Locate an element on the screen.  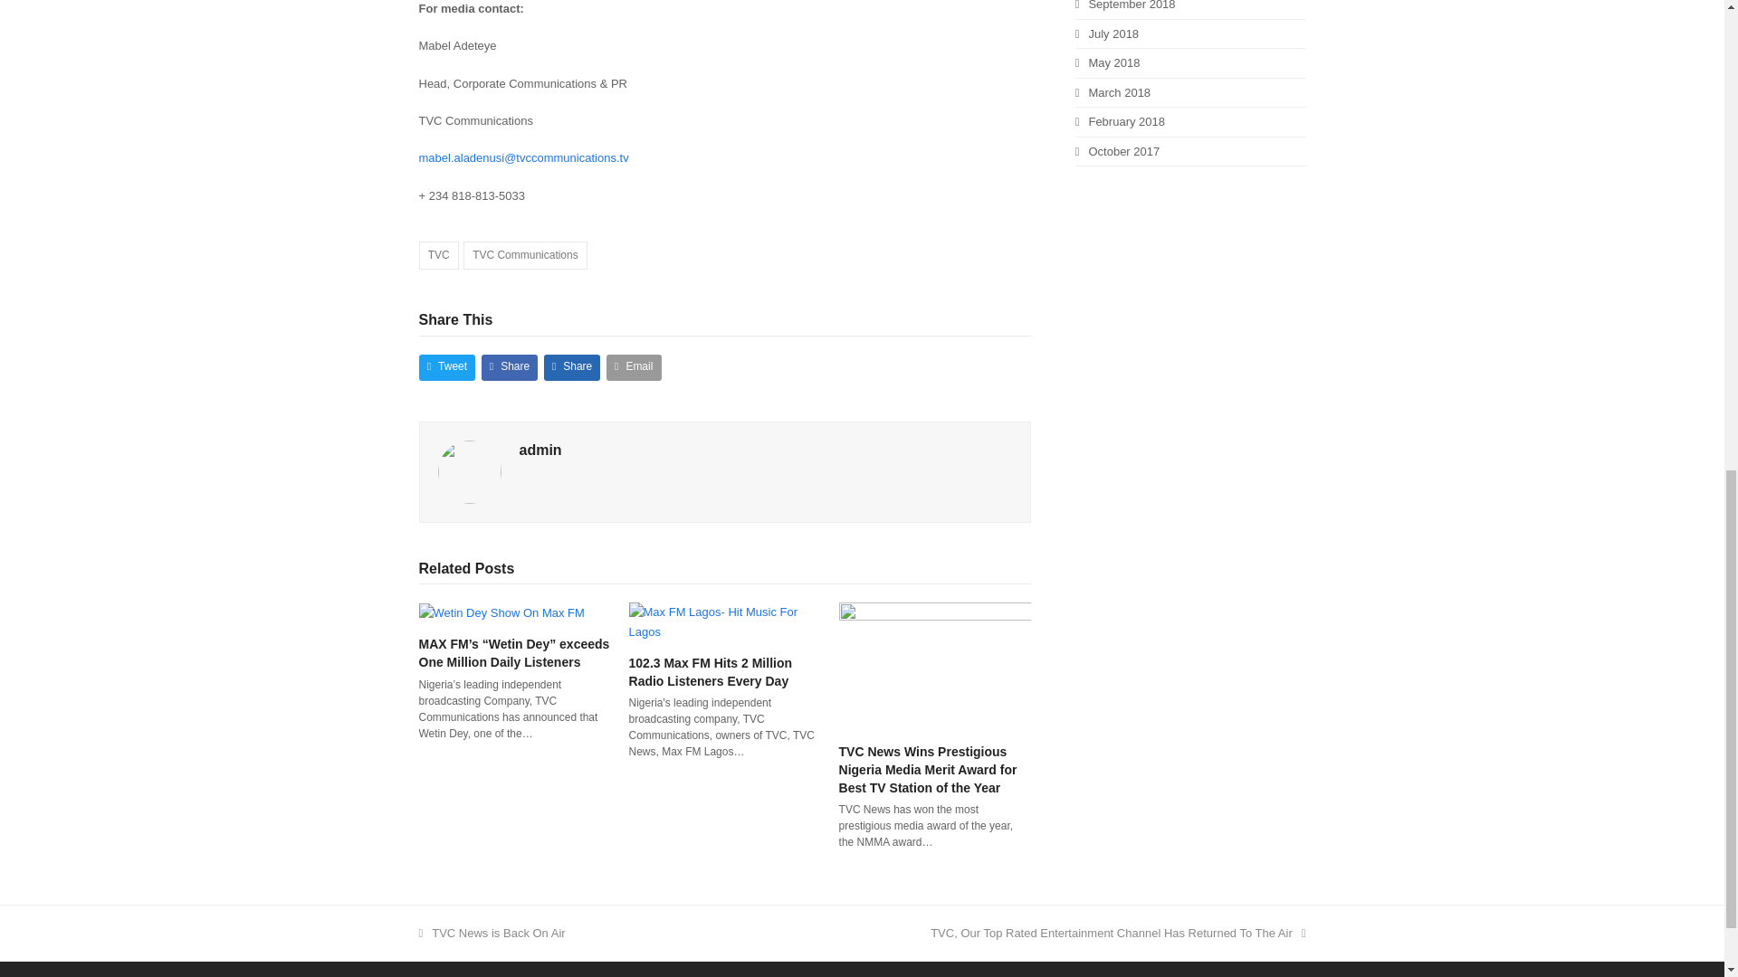
Share is located at coordinates (572, 367).